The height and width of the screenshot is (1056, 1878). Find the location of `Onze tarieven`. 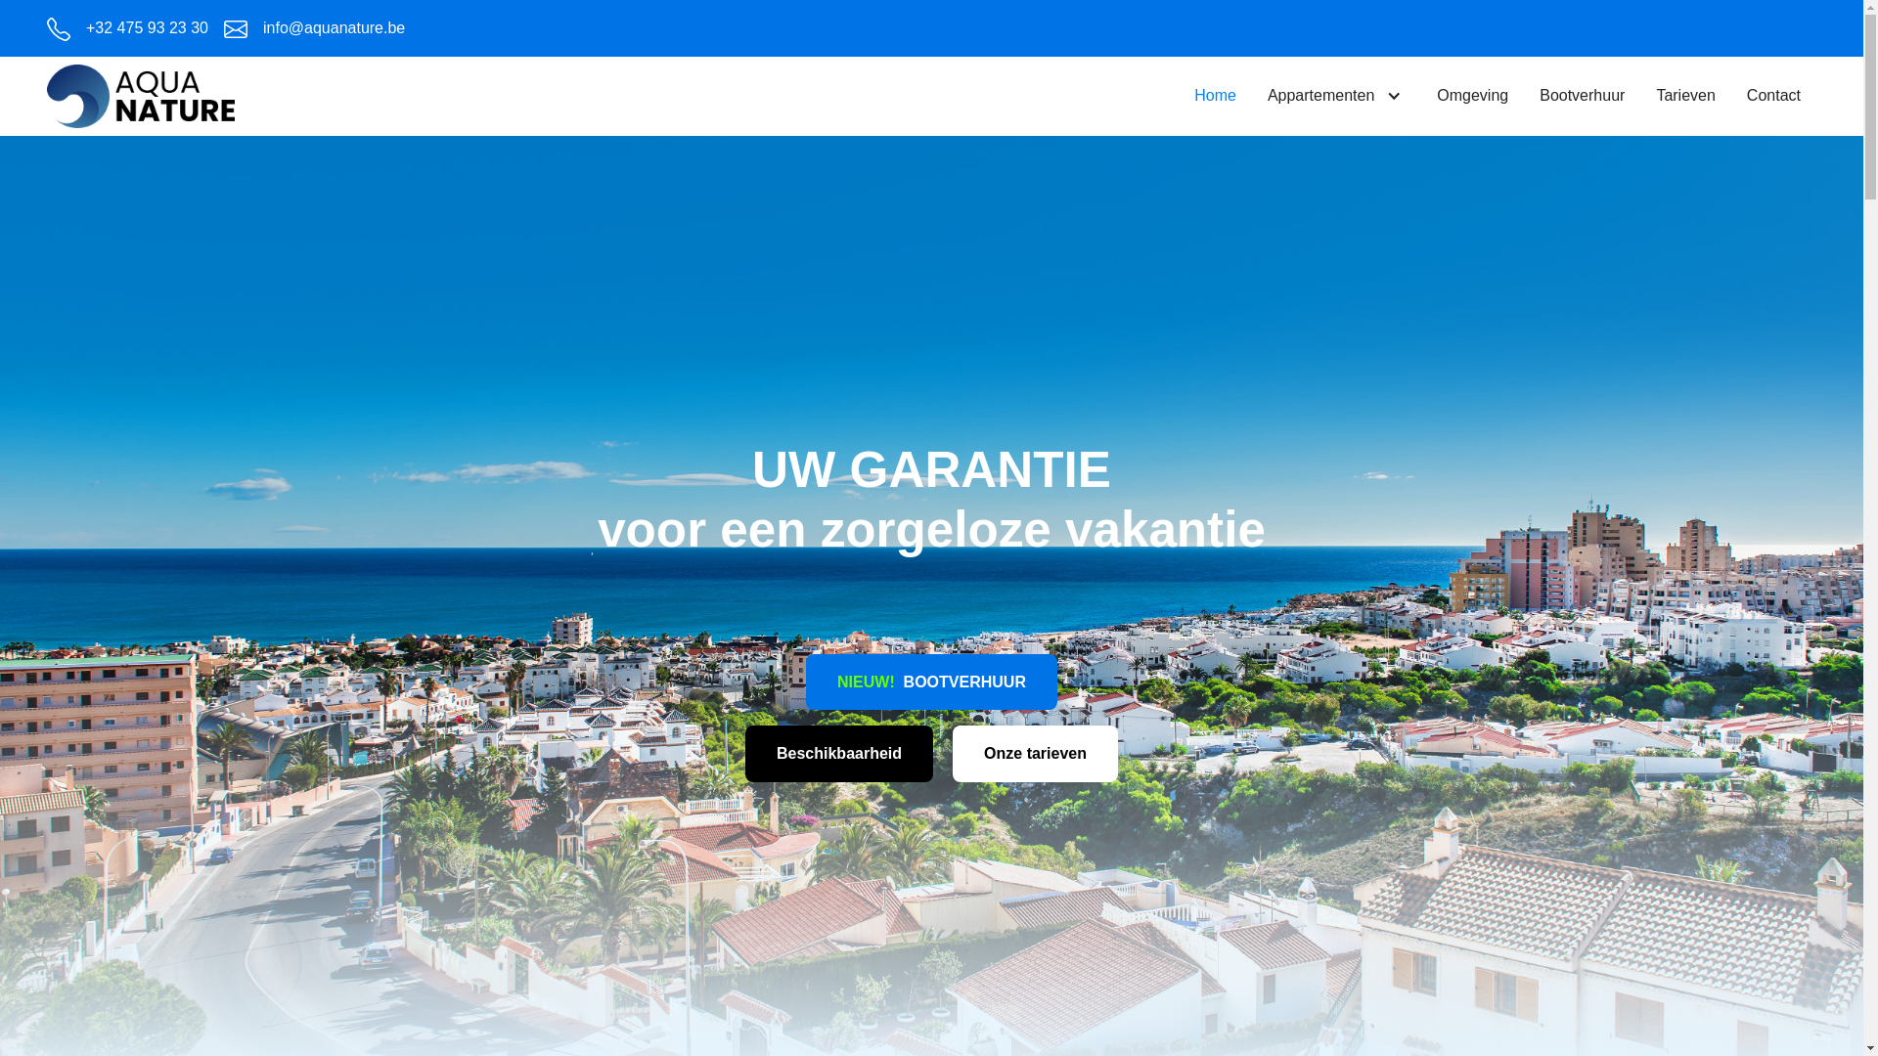

Onze tarieven is located at coordinates (1035, 754).